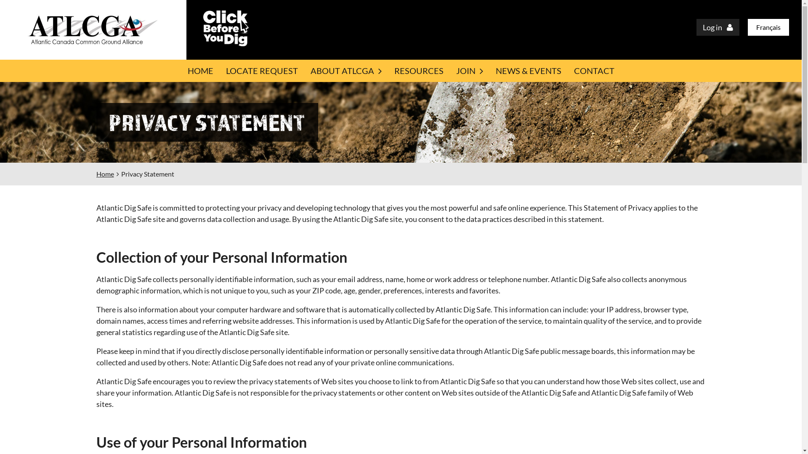 The height and width of the screenshot is (454, 808). I want to click on JOIN, so click(469, 71).